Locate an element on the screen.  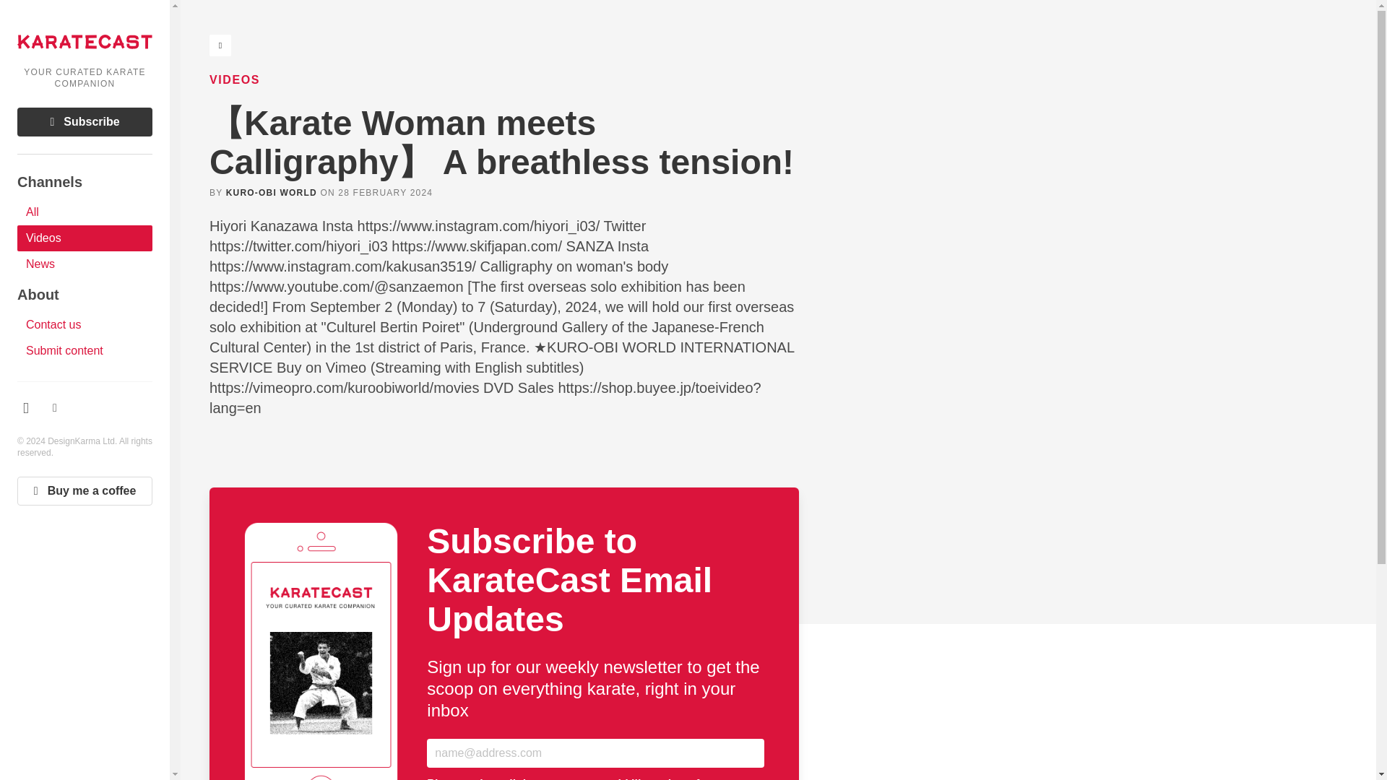
Buy me a coffee is located at coordinates (85, 490).